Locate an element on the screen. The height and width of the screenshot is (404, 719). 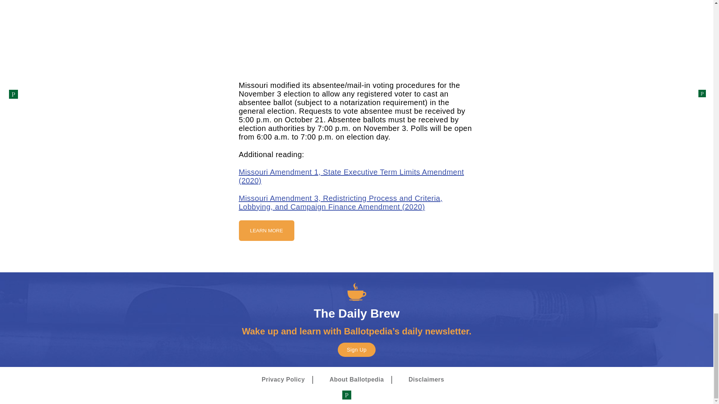
LEARN MORE is located at coordinates (266, 230).